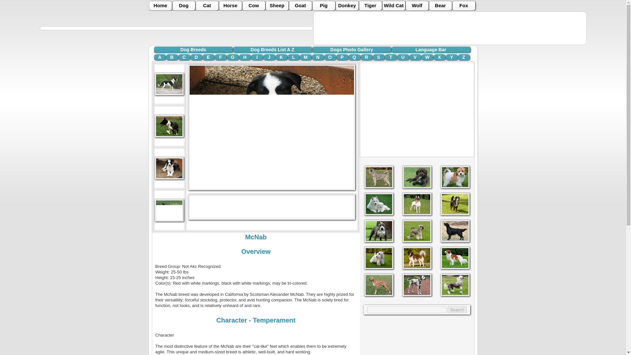 This screenshot has width=631, height=355. I want to click on Bear, so click(440, 6).